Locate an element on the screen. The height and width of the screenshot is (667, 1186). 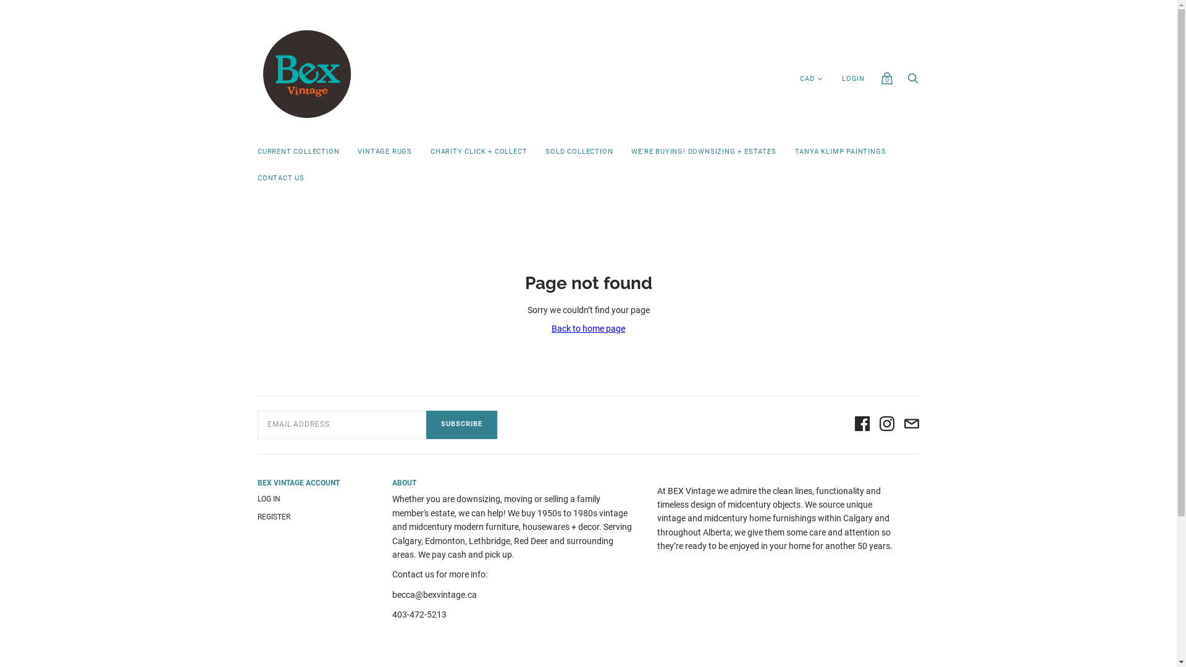
E-mail is located at coordinates (912, 425).